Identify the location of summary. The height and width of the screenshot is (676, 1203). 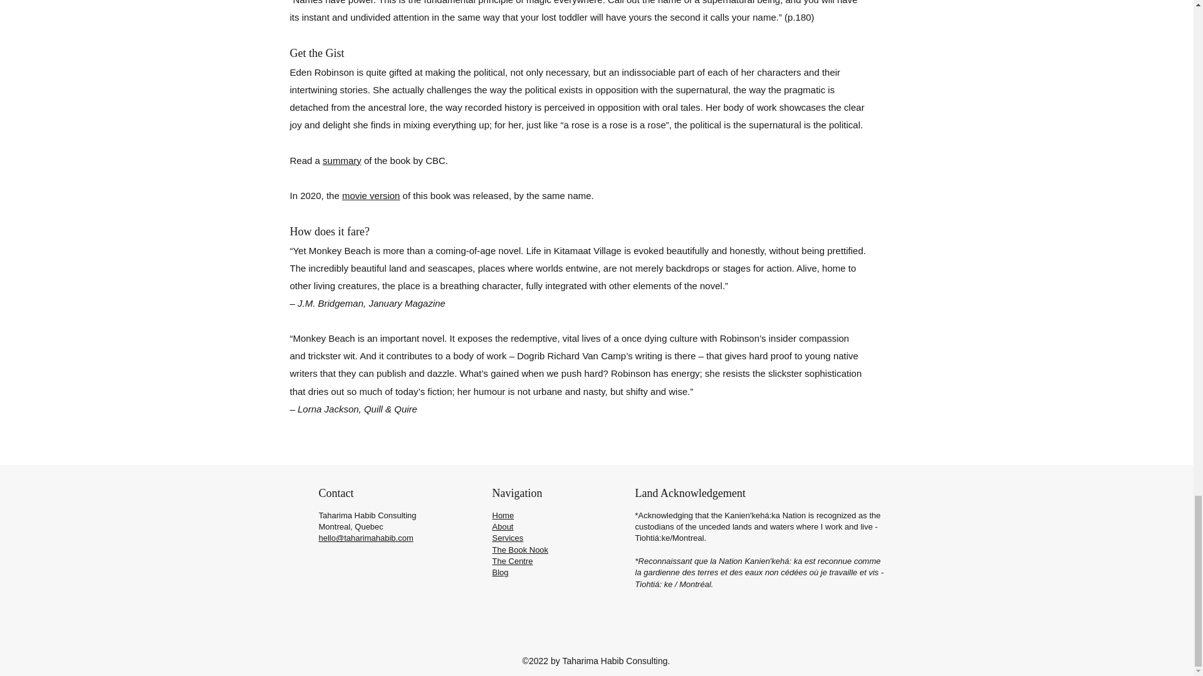
(342, 160).